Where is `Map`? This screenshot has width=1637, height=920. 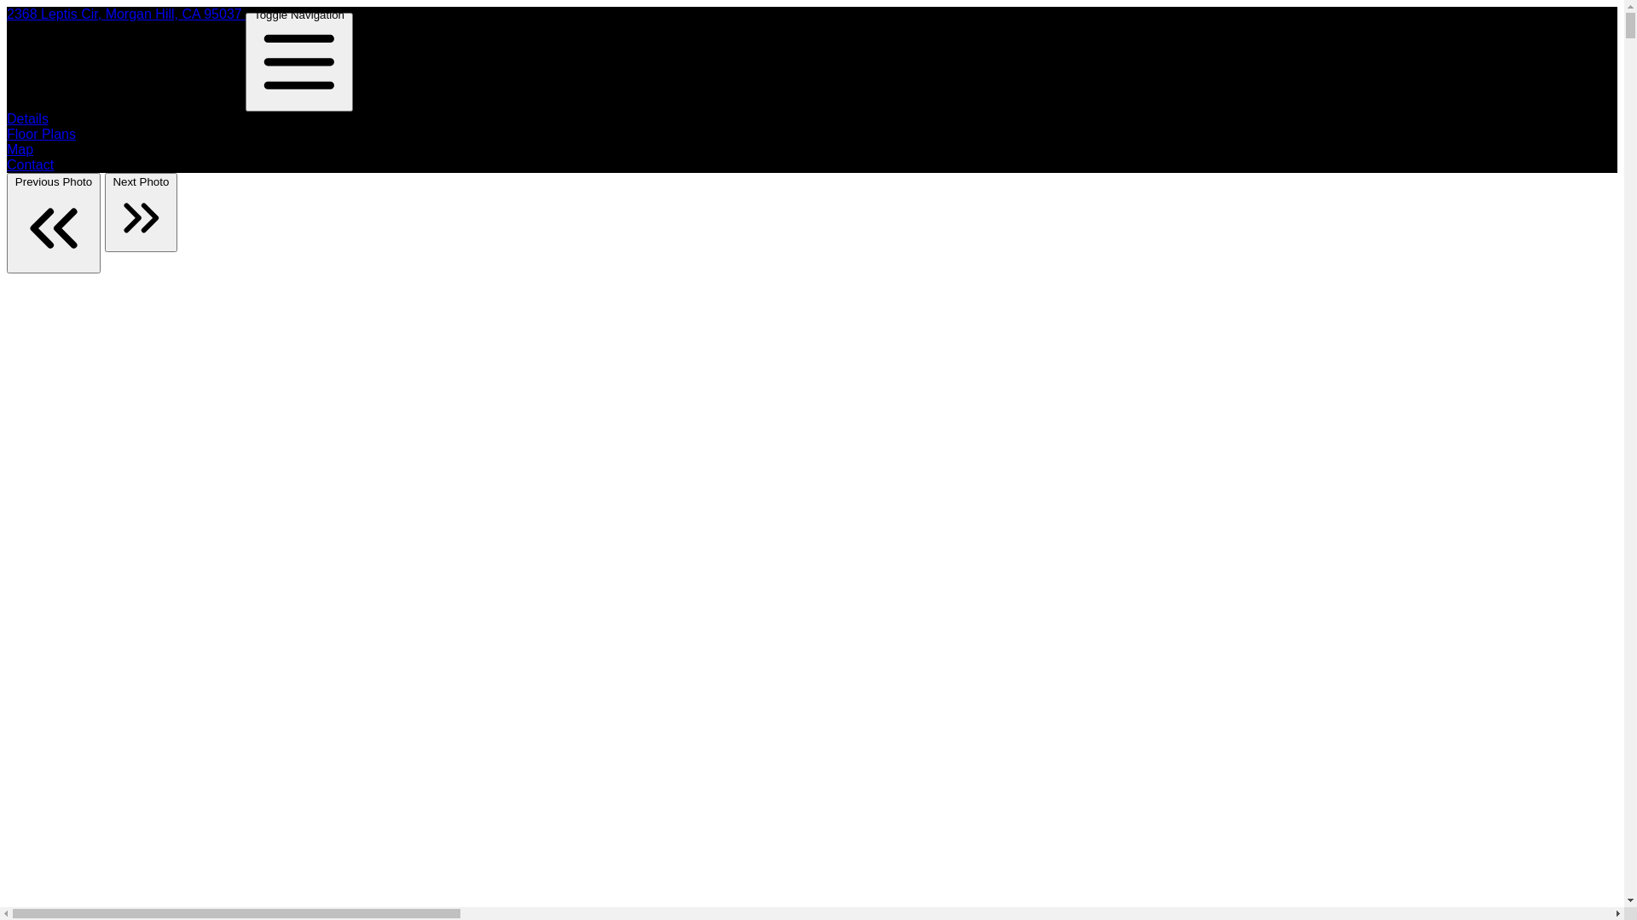 Map is located at coordinates (20, 150).